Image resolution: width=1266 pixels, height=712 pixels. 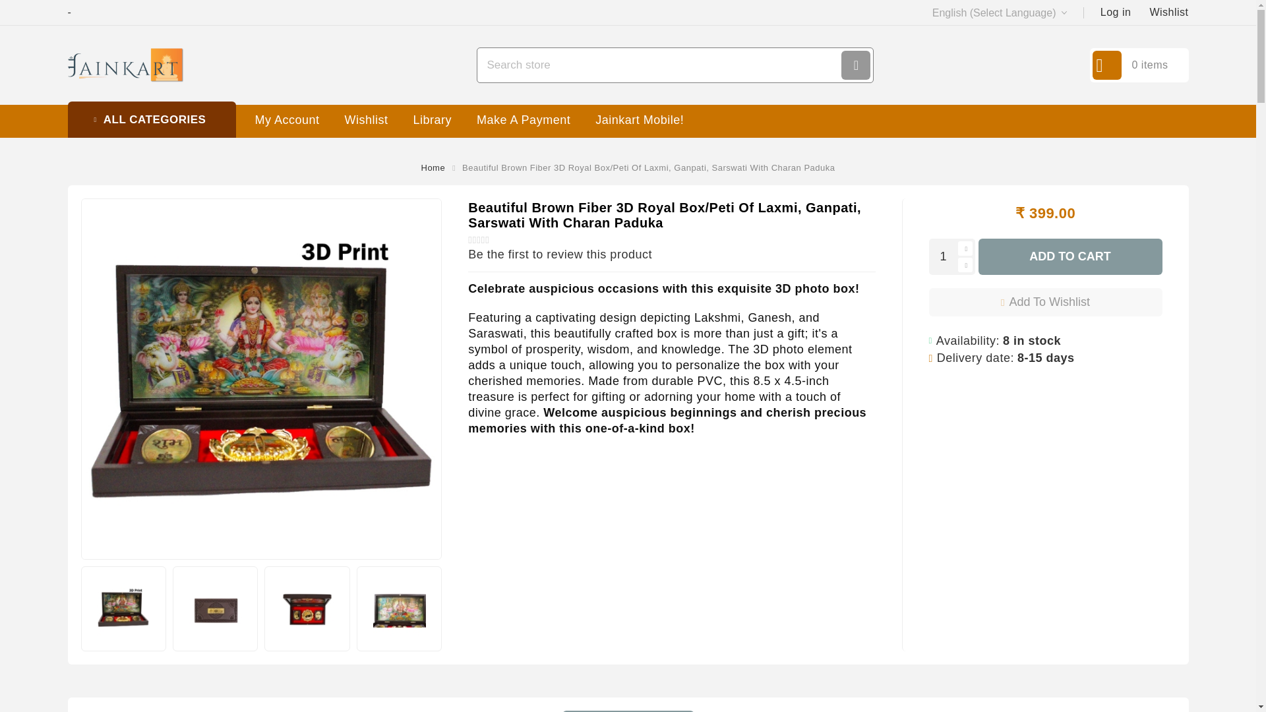 I want to click on Wishlist, so click(x=1168, y=12).